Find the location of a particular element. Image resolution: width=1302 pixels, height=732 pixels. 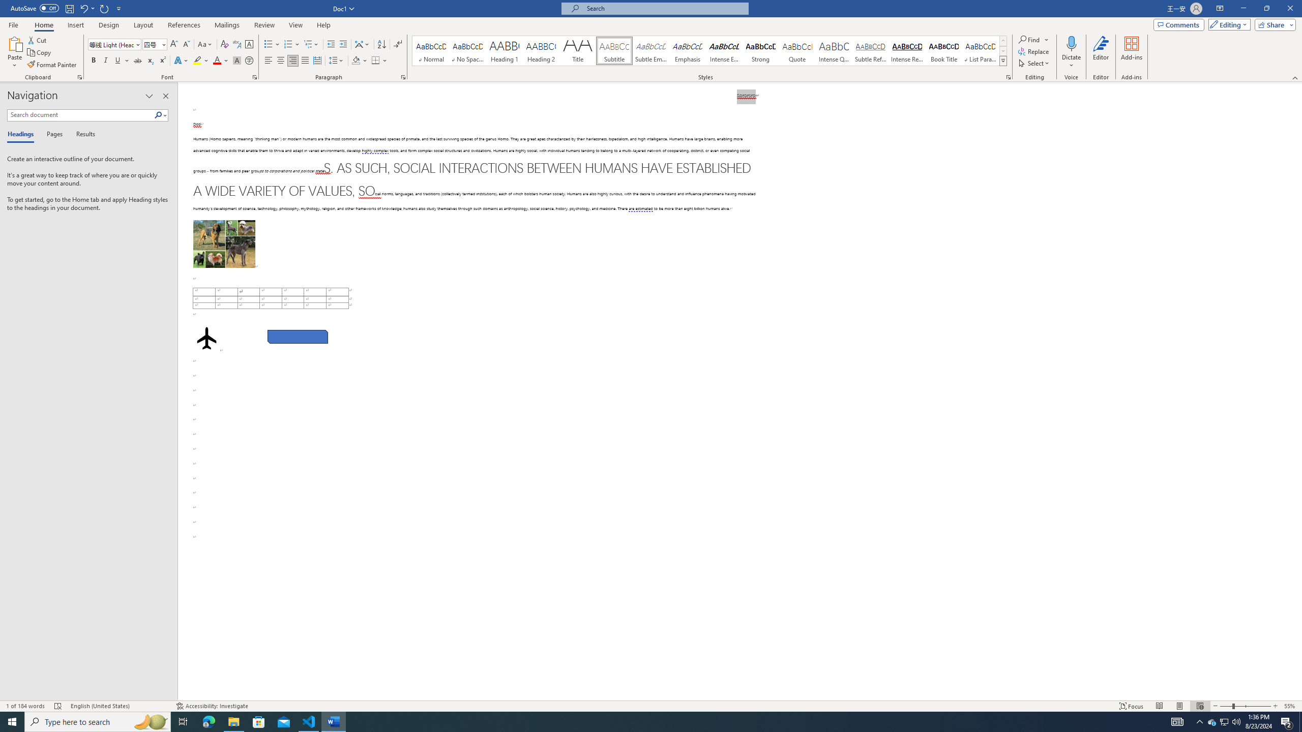

Justify is located at coordinates (305, 61).